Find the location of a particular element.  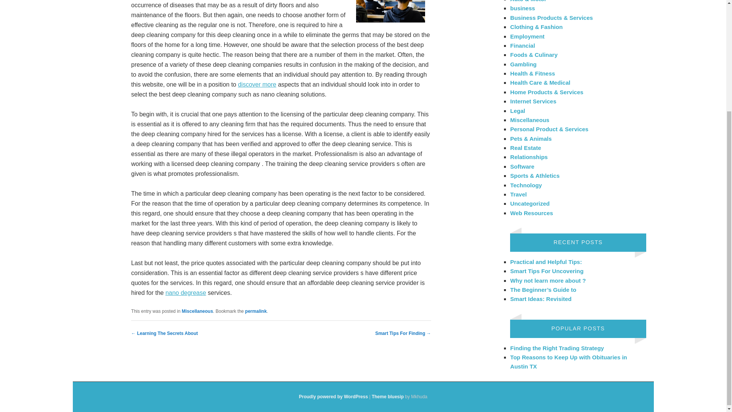

Real Estate is located at coordinates (525, 148).